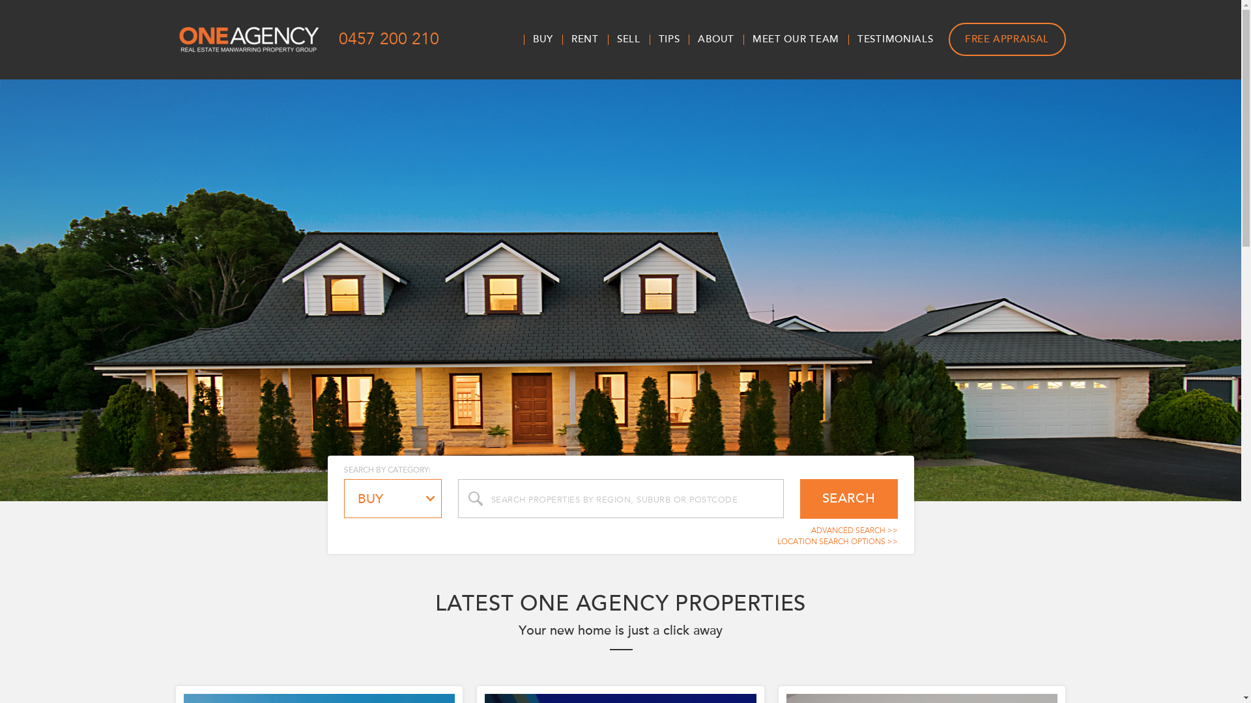 Image resolution: width=1251 pixels, height=703 pixels. I want to click on BUY, so click(393, 499).